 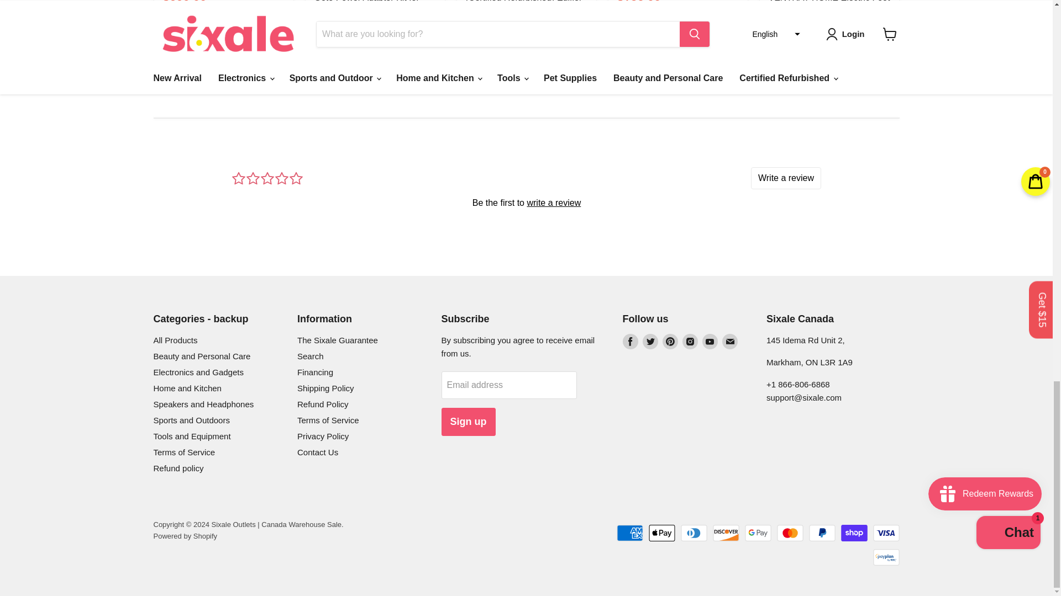 I want to click on Youtube, so click(x=709, y=341).